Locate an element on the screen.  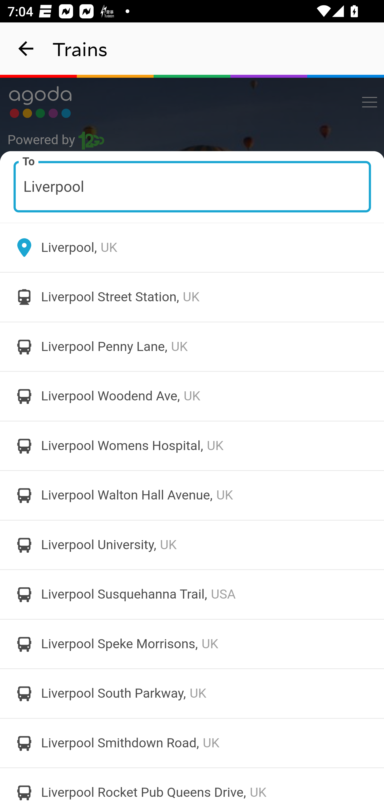
Liverpool Smithdown Road,UK is located at coordinates (192, 743).